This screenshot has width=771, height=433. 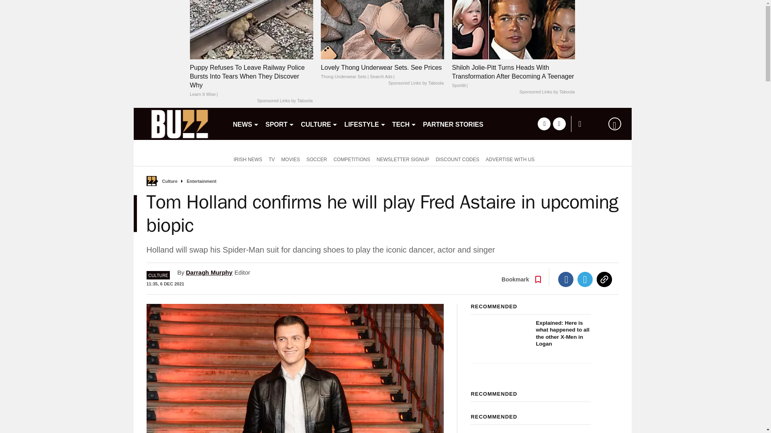 I want to click on SPORT, so click(x=279, y=123).